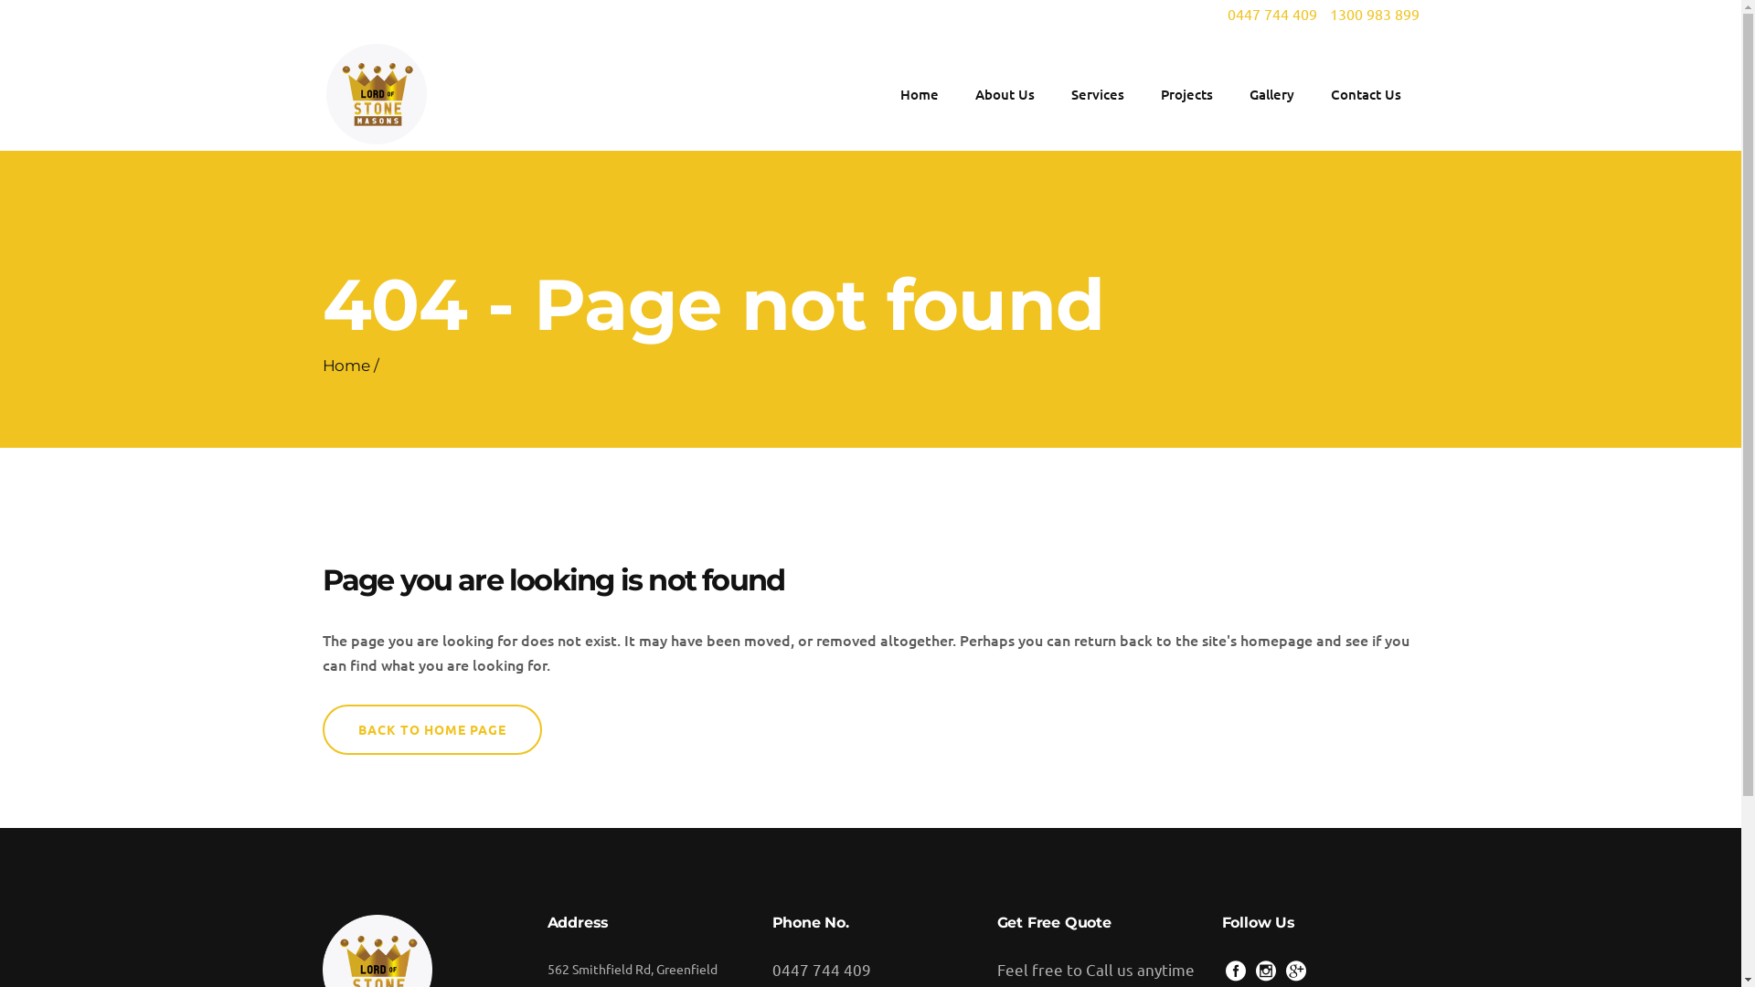  What do you see at coordinates (1186, 93) in the screenshot?
I see `Projects` at bounding box center [1186, 93].